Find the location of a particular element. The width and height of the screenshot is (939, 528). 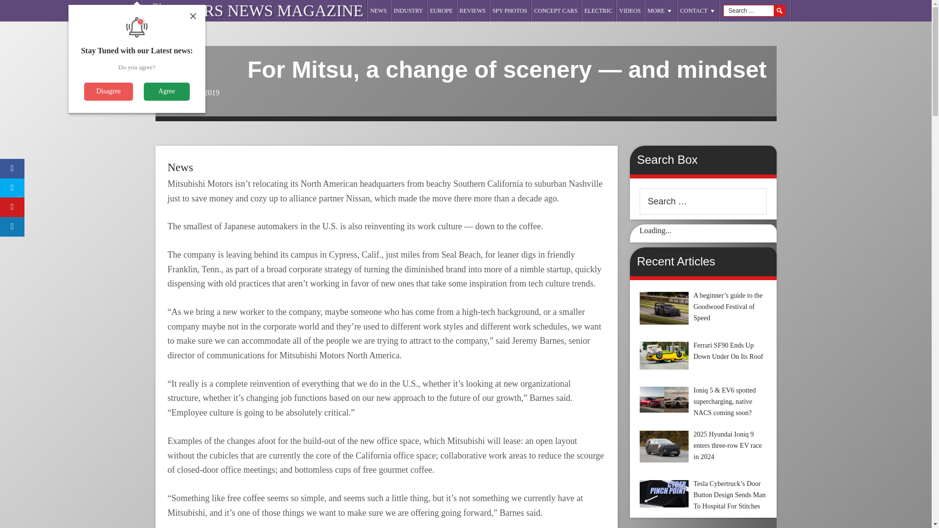

INDUSTRY is located at coordinates (408, 11).